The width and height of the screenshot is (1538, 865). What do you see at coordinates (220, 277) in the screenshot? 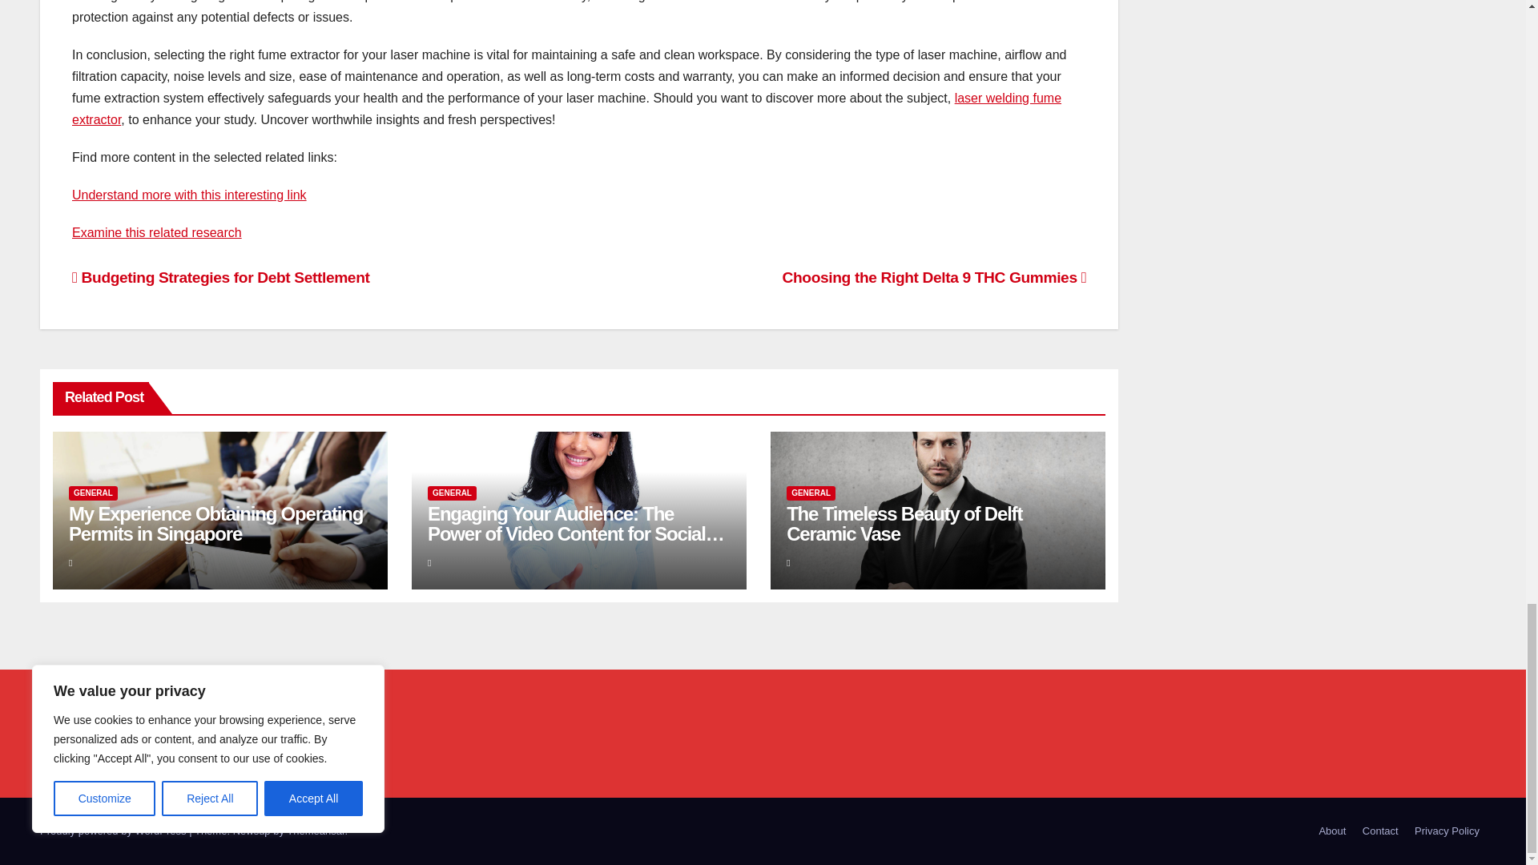
I see `Budgeting Strategies for Debt Settlement` at bounding box center [220, 277].